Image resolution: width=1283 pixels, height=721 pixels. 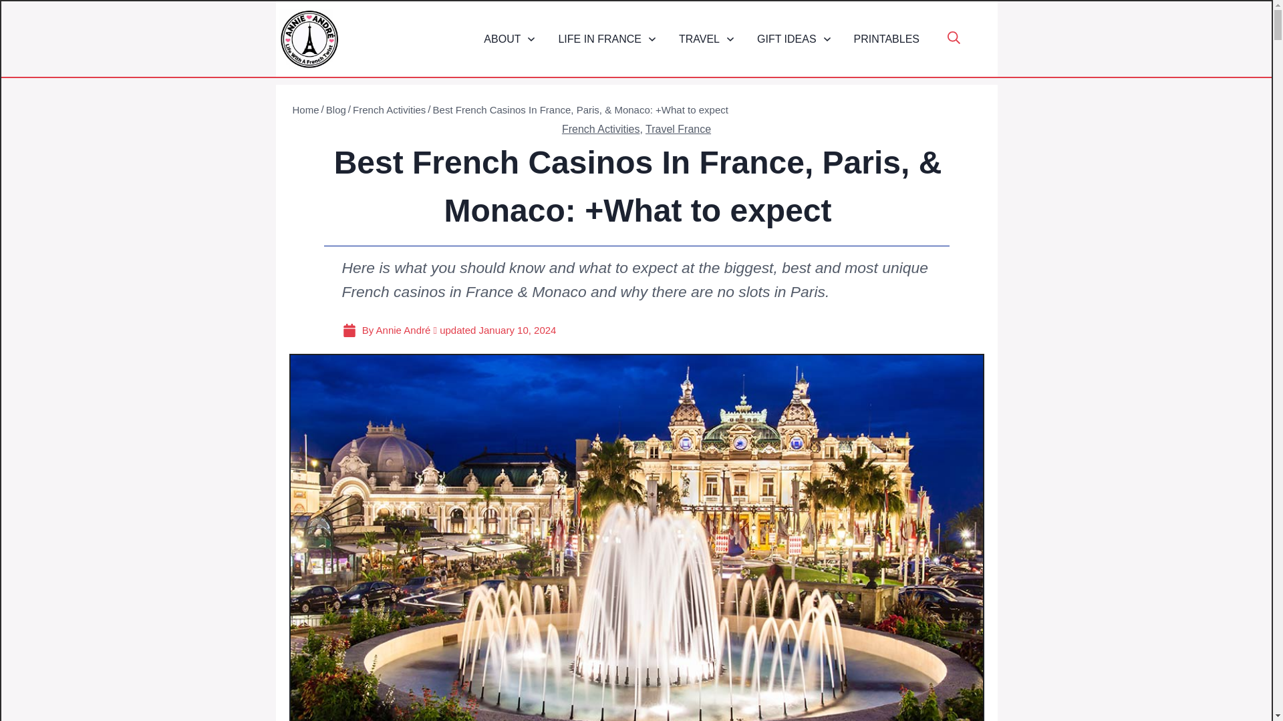 I want to click on TRAVEL, so click(x=707, y=39).